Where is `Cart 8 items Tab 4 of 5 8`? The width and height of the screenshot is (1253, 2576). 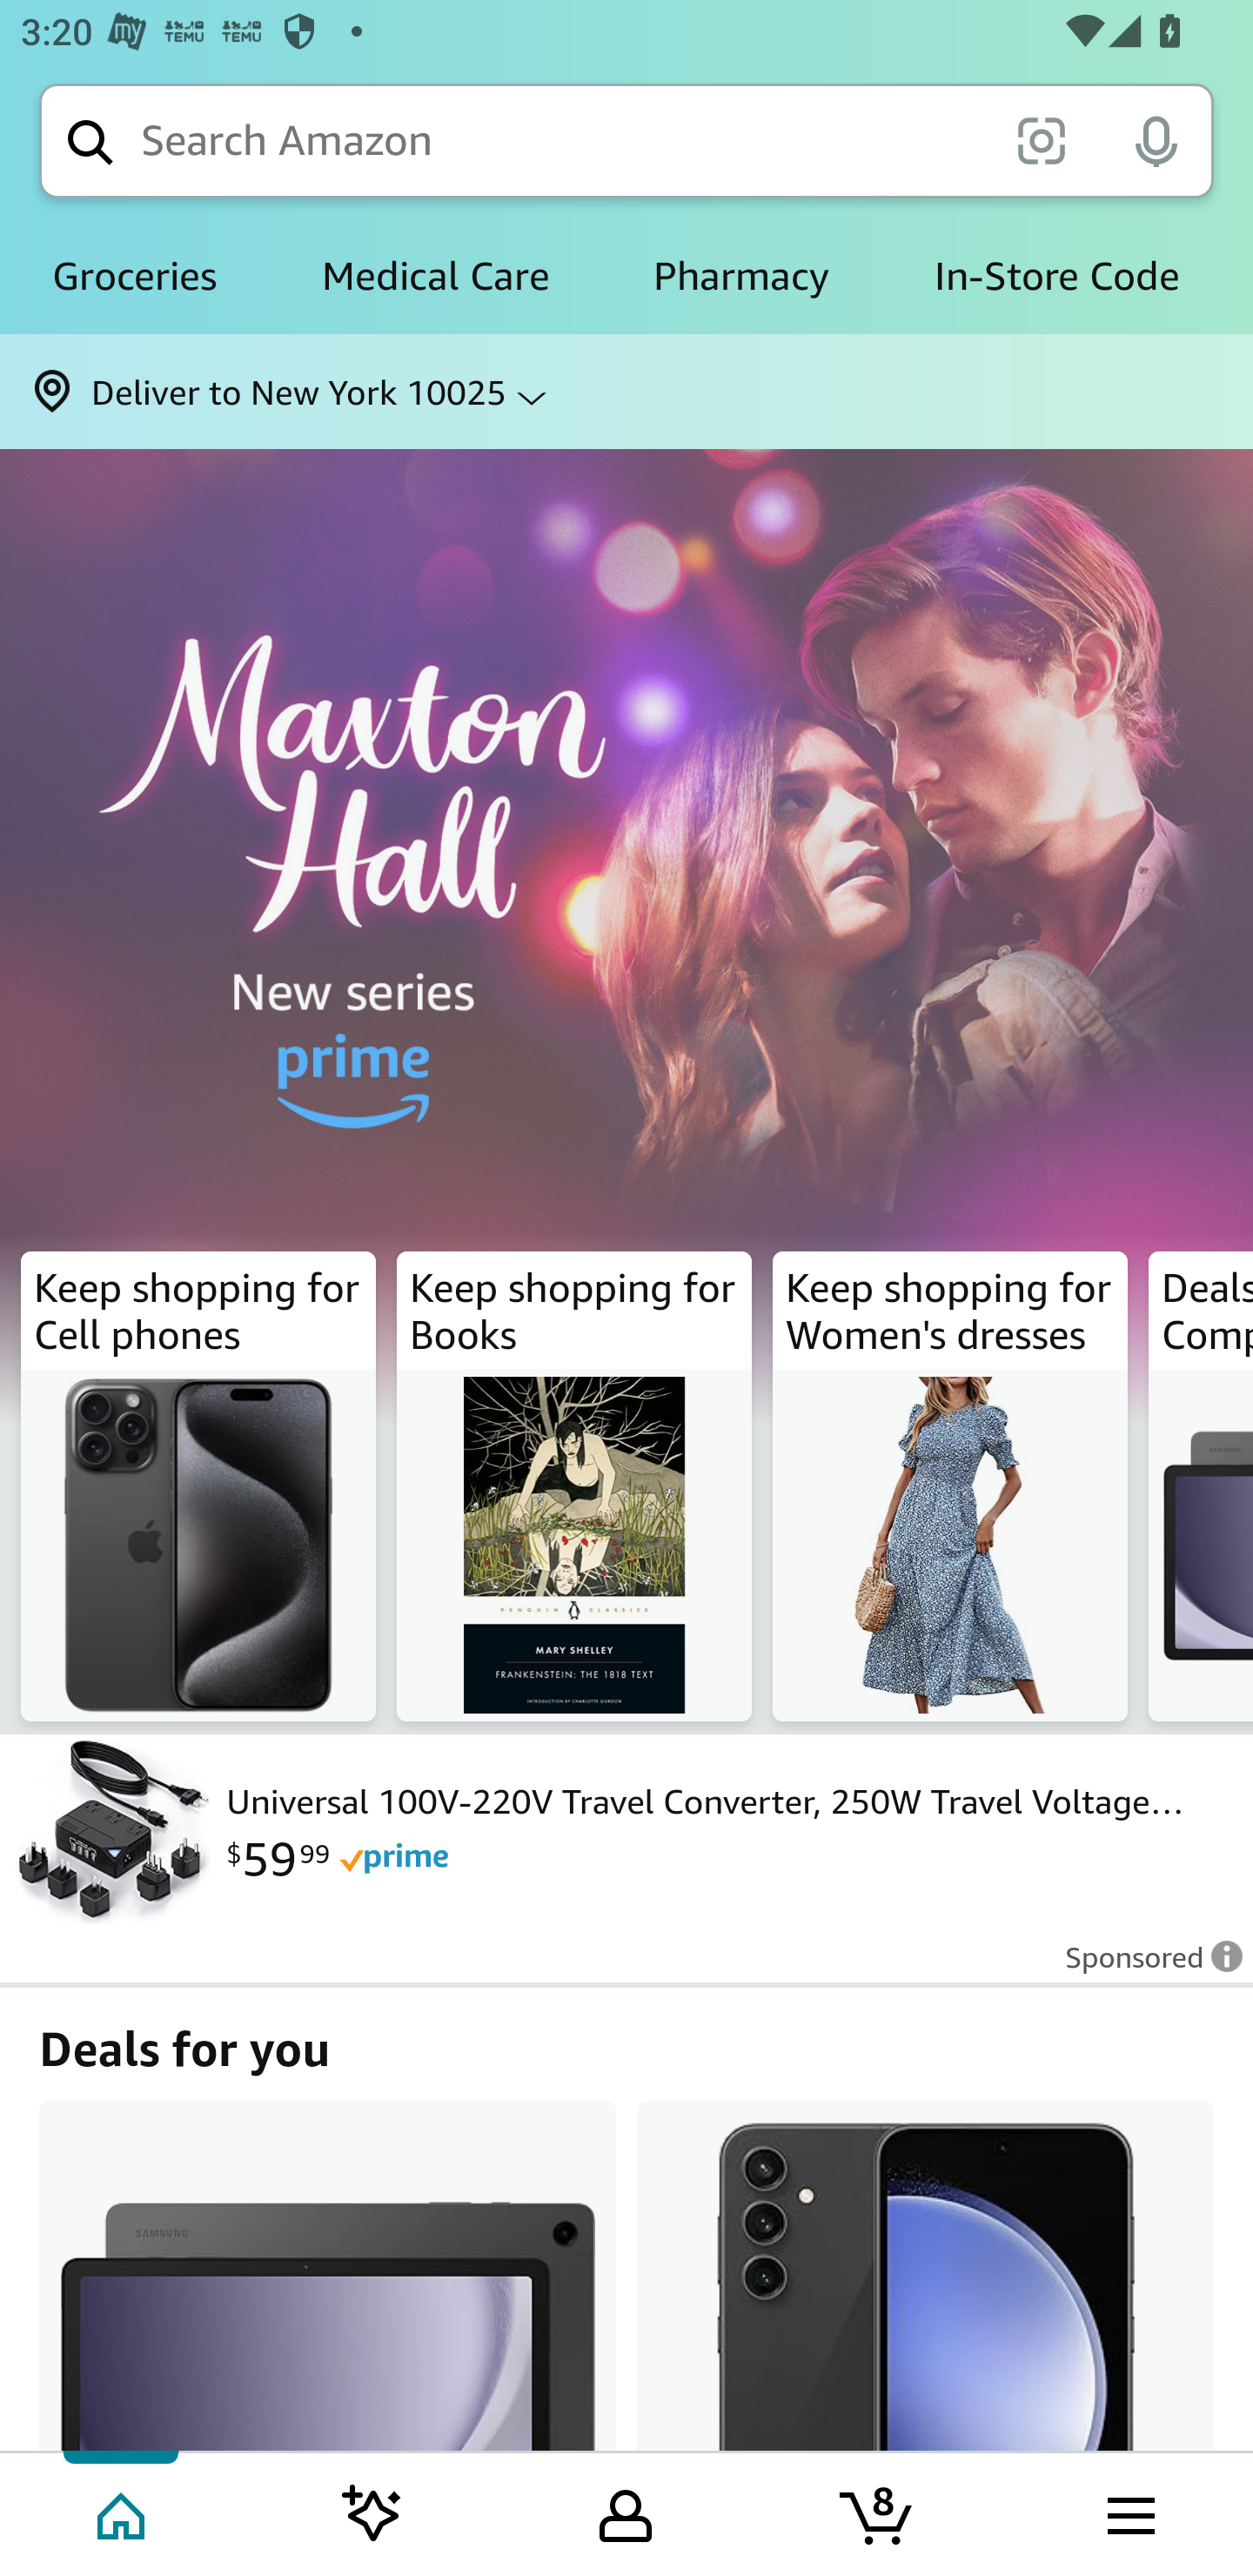 Cart 8 items Tab 4 of 5 8 is located at coordinates (878, 2512).